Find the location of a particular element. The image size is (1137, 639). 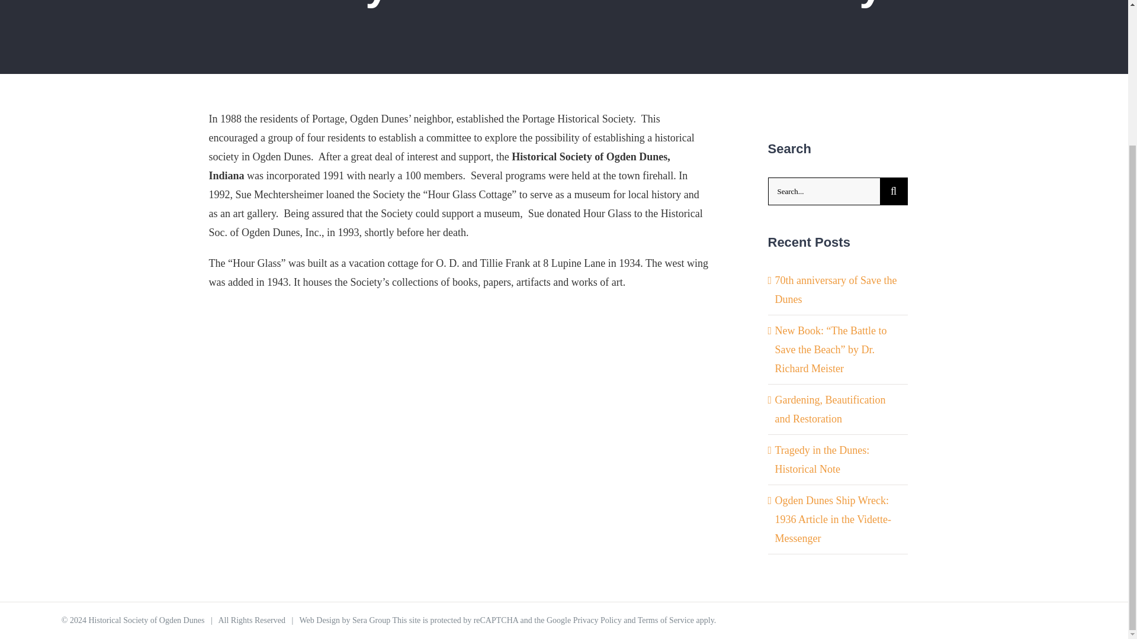

Sera Group is located at coordinates (371, 620).